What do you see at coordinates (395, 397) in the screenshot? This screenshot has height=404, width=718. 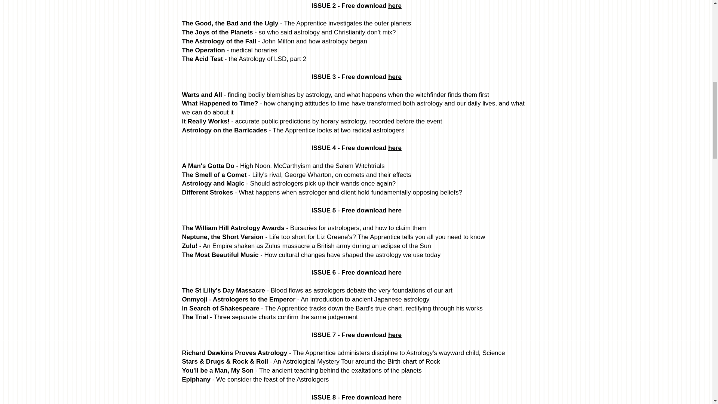 I see `here` at bounding box center [395, 397].